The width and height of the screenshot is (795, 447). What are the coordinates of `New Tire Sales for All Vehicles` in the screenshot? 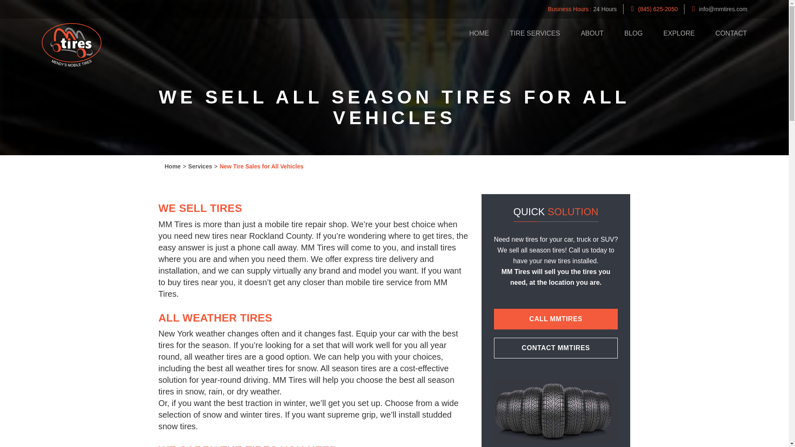 It's located at (261, 166).